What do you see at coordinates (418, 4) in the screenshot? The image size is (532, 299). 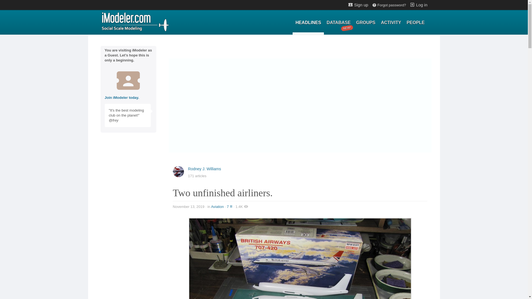 I see `Advertisement` at bounding box center [418, 4].